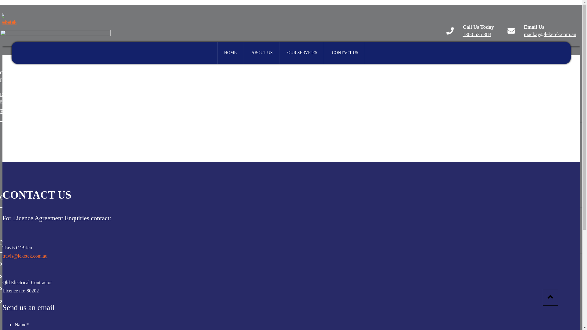 This screenshot has height=330, width=587. What do you see at coordinates (231, 53) in the screenshot?
I see `HOME` at bounding box center [231, 53].